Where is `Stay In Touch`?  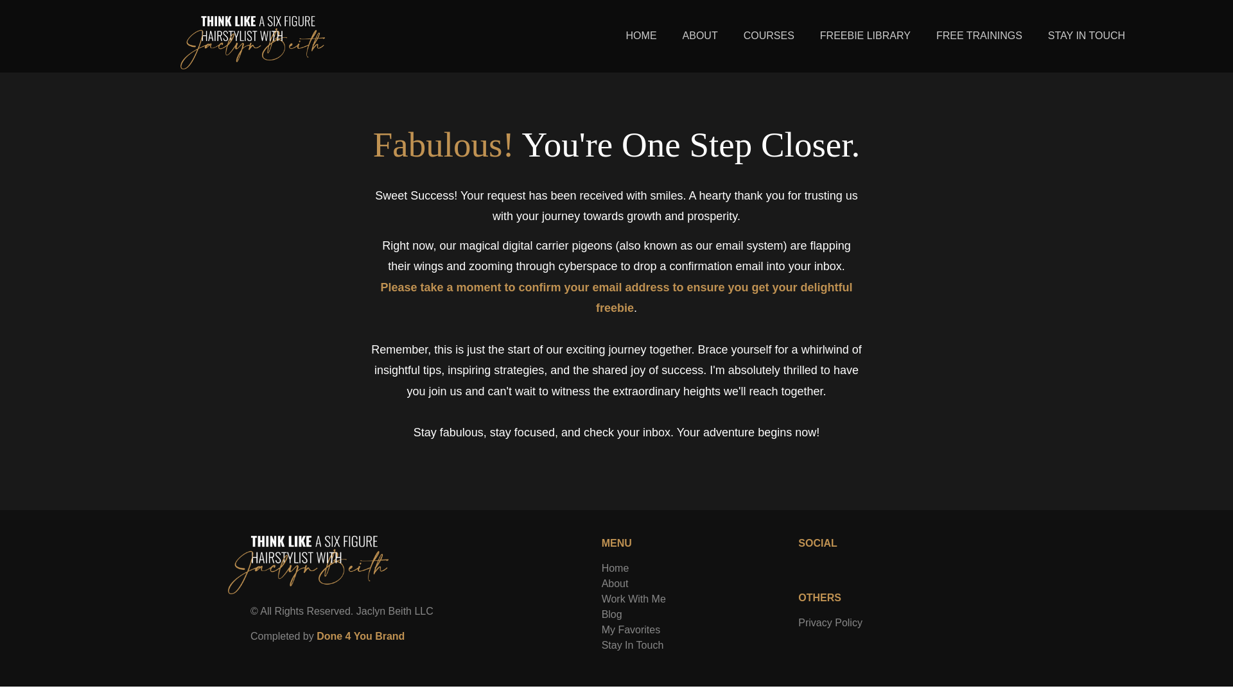
Stay In Touch is located at coordinates (633, 645).